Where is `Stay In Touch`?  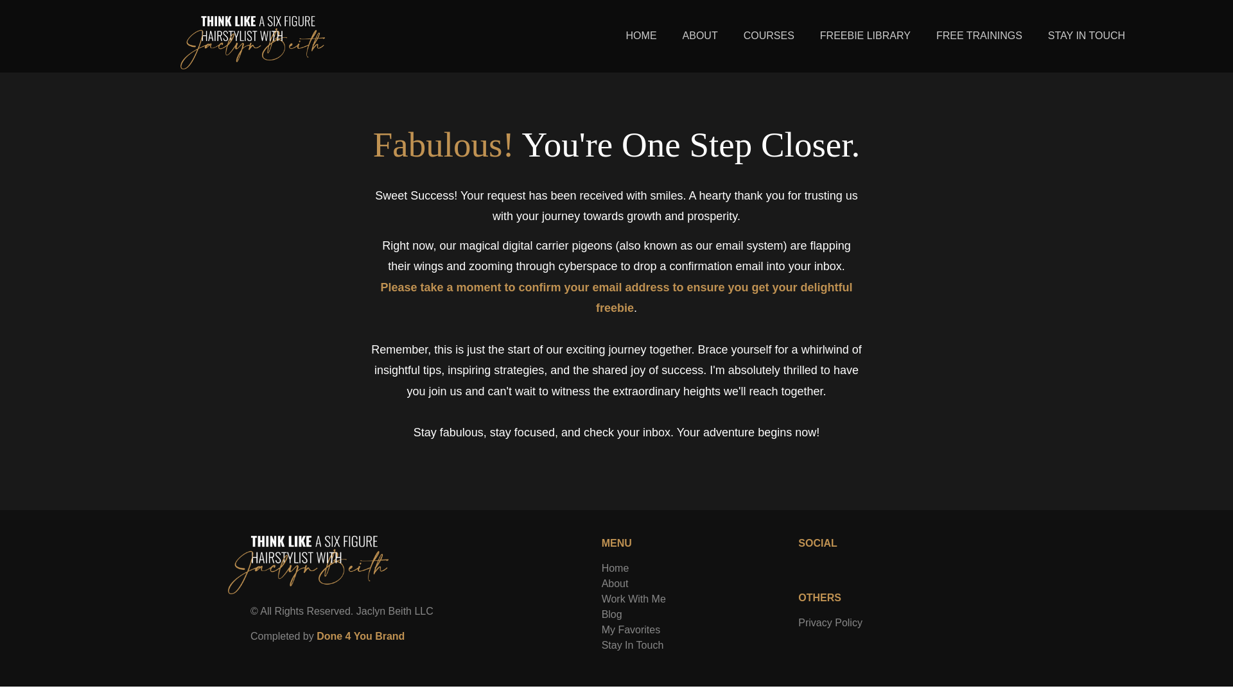
Stay In Touch is located at coordinates (633, 645).